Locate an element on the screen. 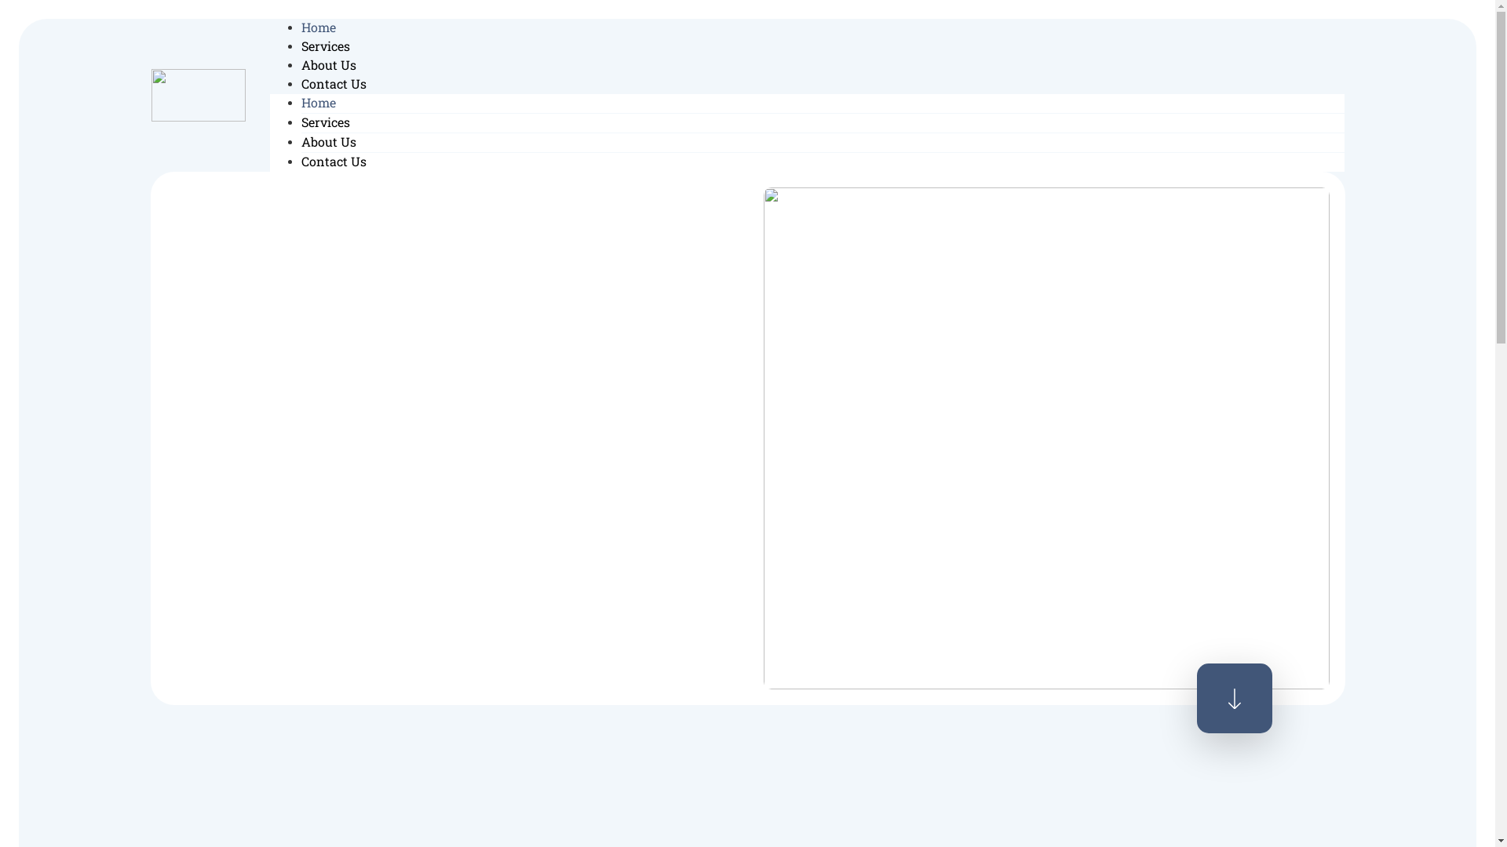 Image resolution: width=1507 pixels, height=847 pixels. About Us is located at coordinates (329, 141).